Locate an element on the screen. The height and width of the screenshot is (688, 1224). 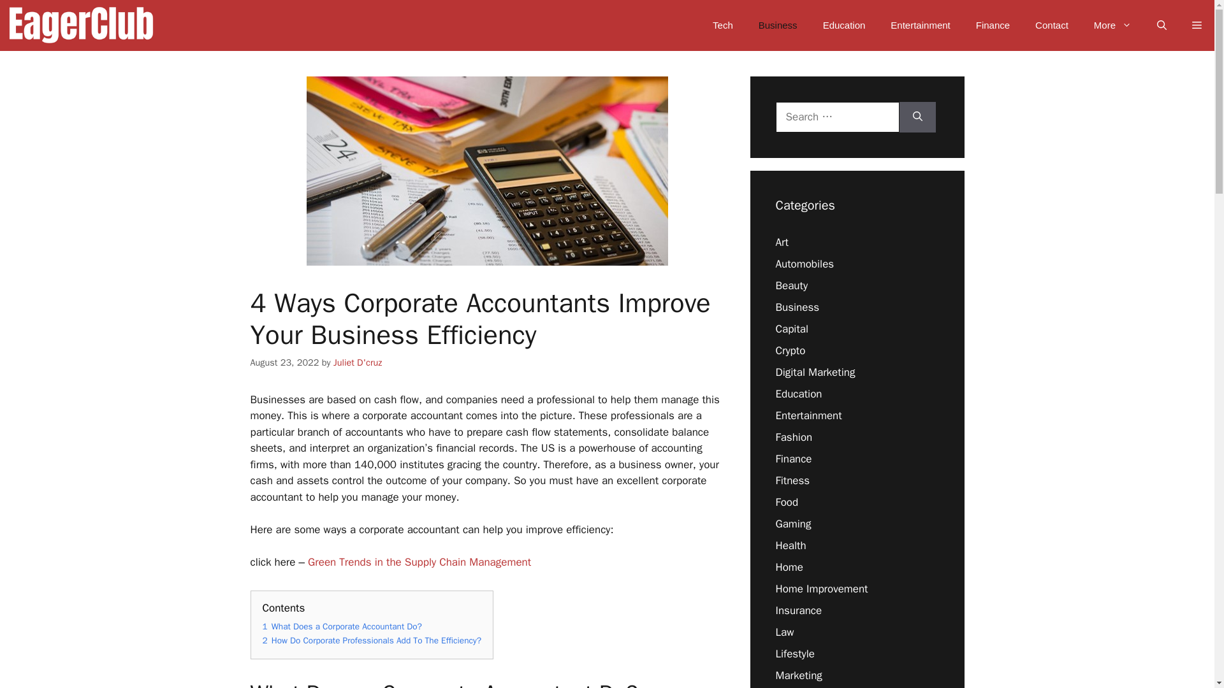
Entertainment is located at coordinates (919, 25).